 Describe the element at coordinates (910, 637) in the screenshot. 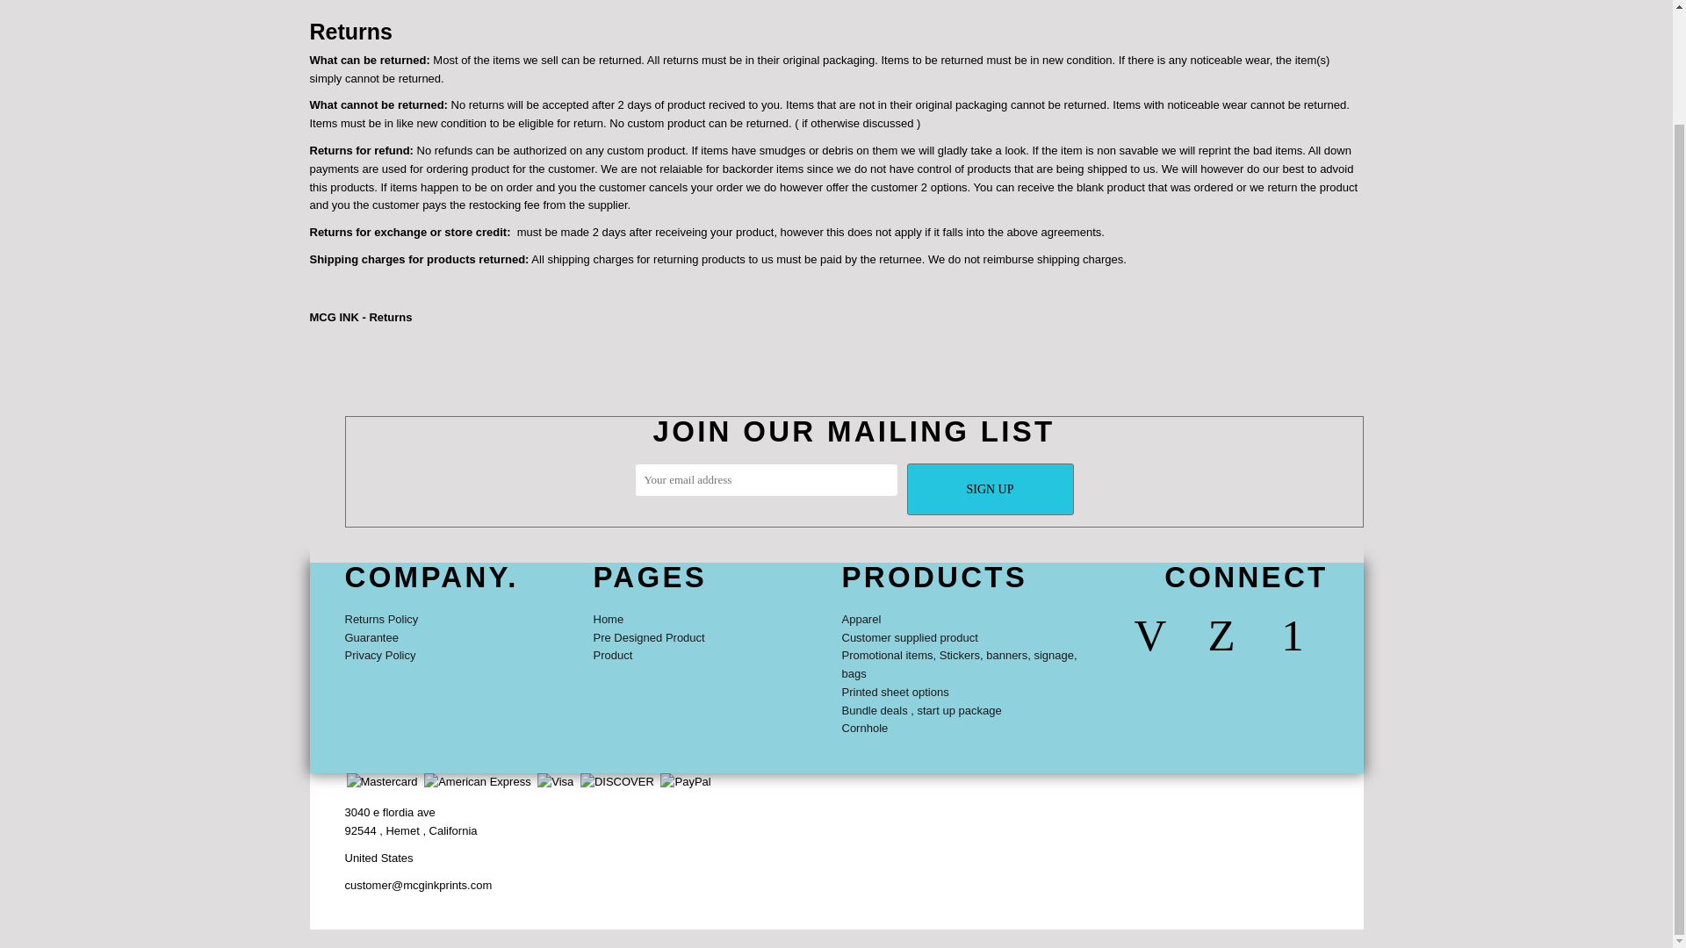

I see `Customer supplied product` at that location.